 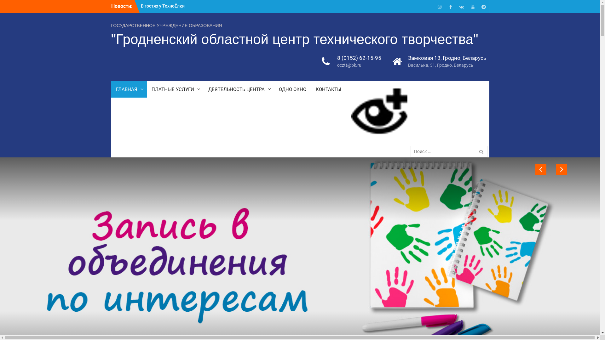 What do you see at coordinates (439, 6) in the screenshot?
I see `Instagram` at bounding box center [439, 6].